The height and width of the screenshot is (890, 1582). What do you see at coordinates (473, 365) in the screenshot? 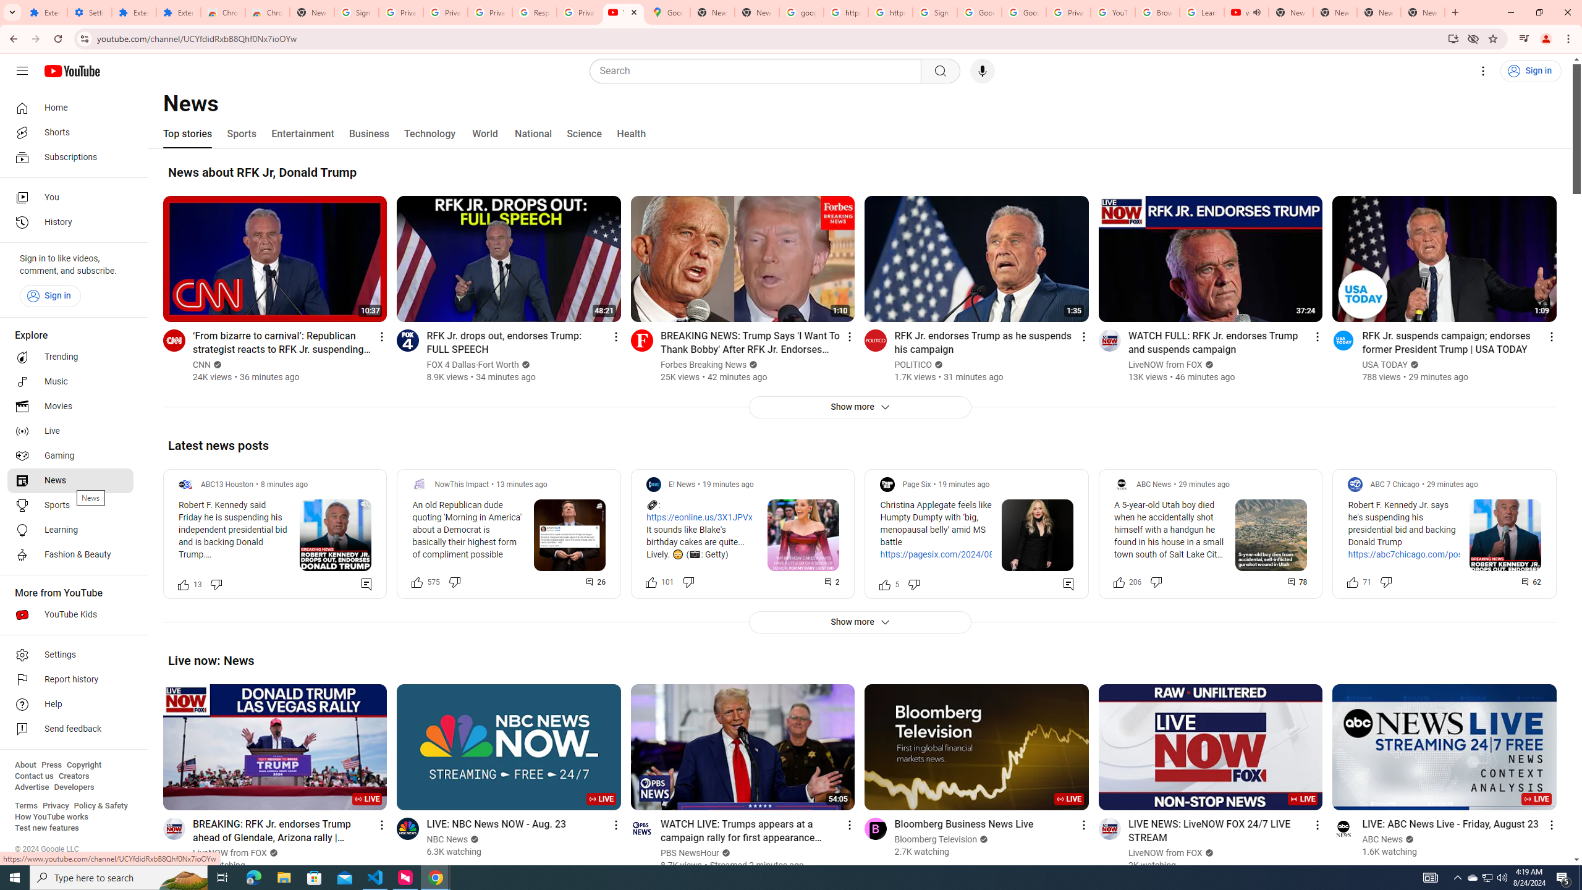
I see `FOX 4 Dallas-Fort Worth` at bounding box center [473, 365].